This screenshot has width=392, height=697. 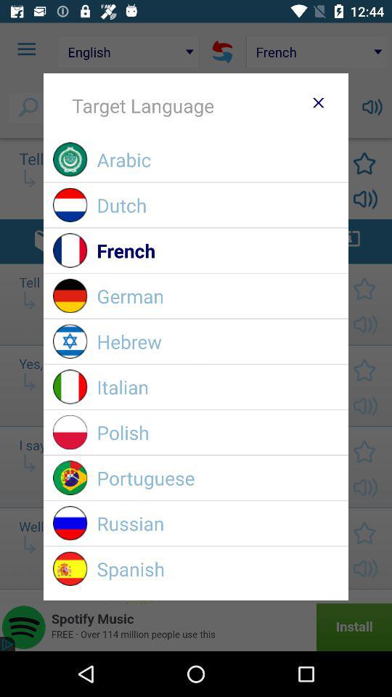 I want to click on cancel, so click(x=318, y=102).